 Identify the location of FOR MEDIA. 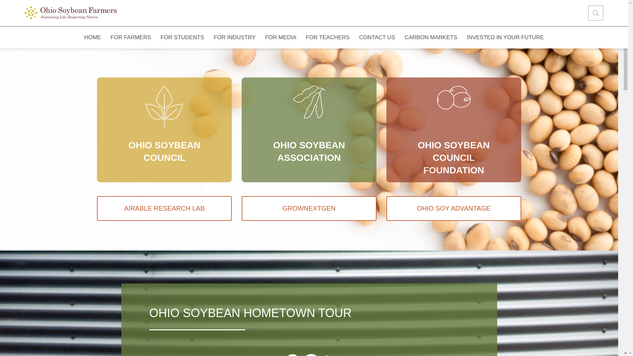
(281, 38).